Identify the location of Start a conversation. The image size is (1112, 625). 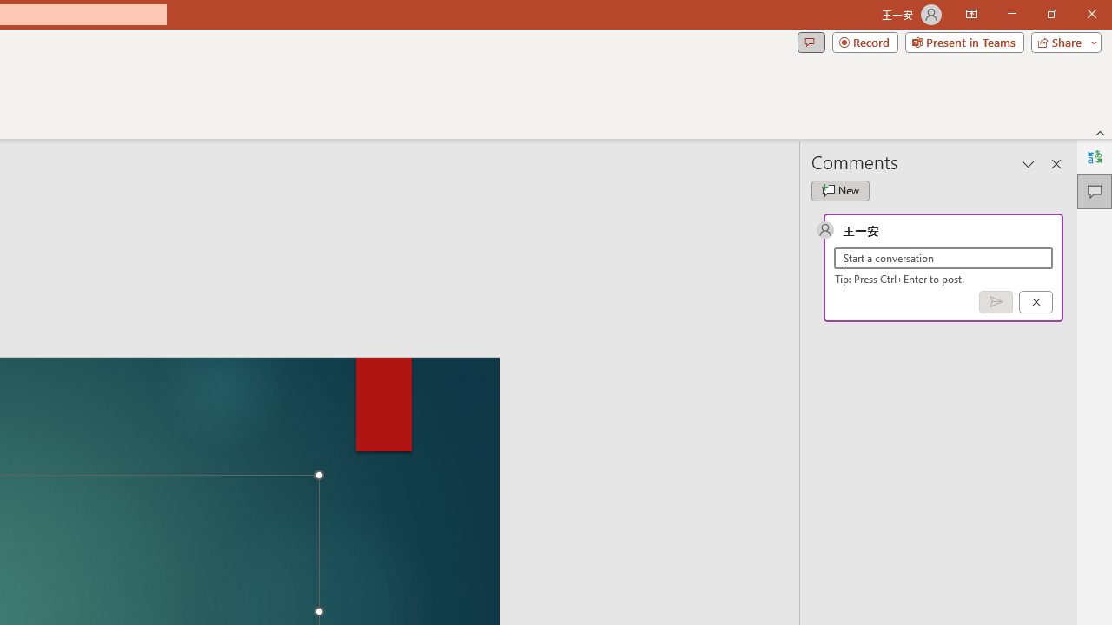
(943, 259).